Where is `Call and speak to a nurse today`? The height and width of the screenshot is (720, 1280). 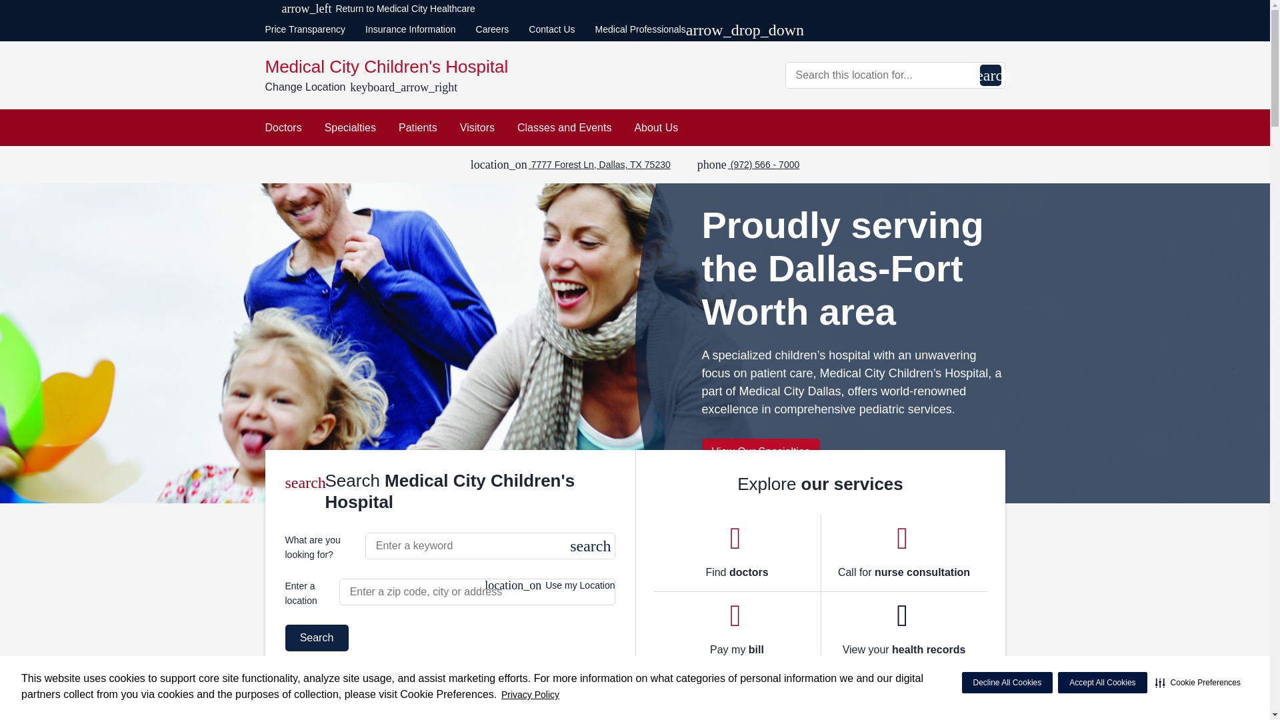 Call and speak to a nurse today is located at coordinates (904, 553).